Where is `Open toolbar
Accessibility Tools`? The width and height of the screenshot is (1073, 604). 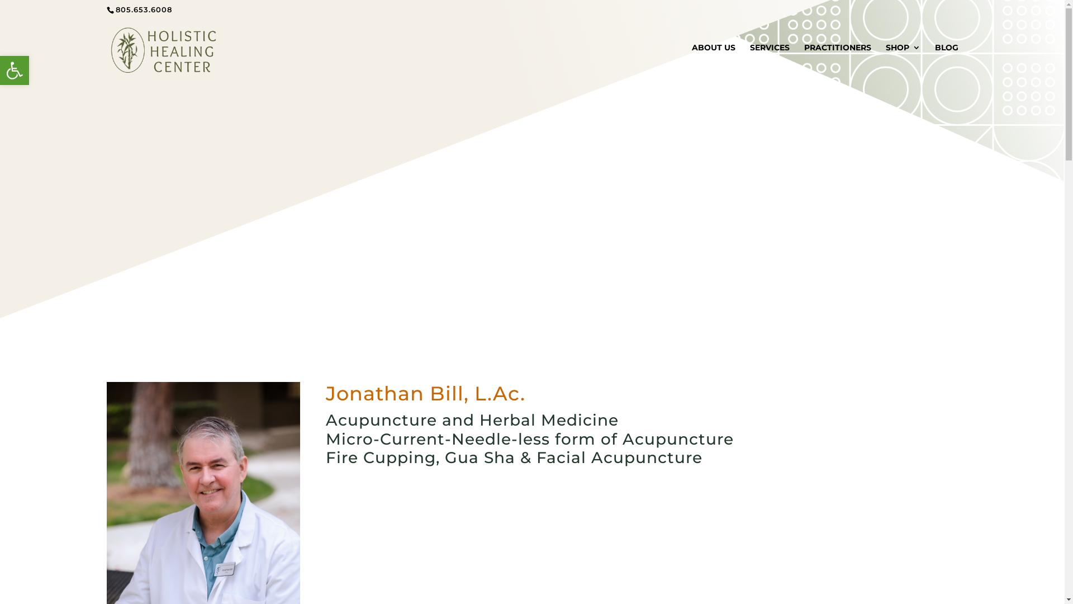 Open toolbar
Accessibility Tools is located at coordinates (15, 70).